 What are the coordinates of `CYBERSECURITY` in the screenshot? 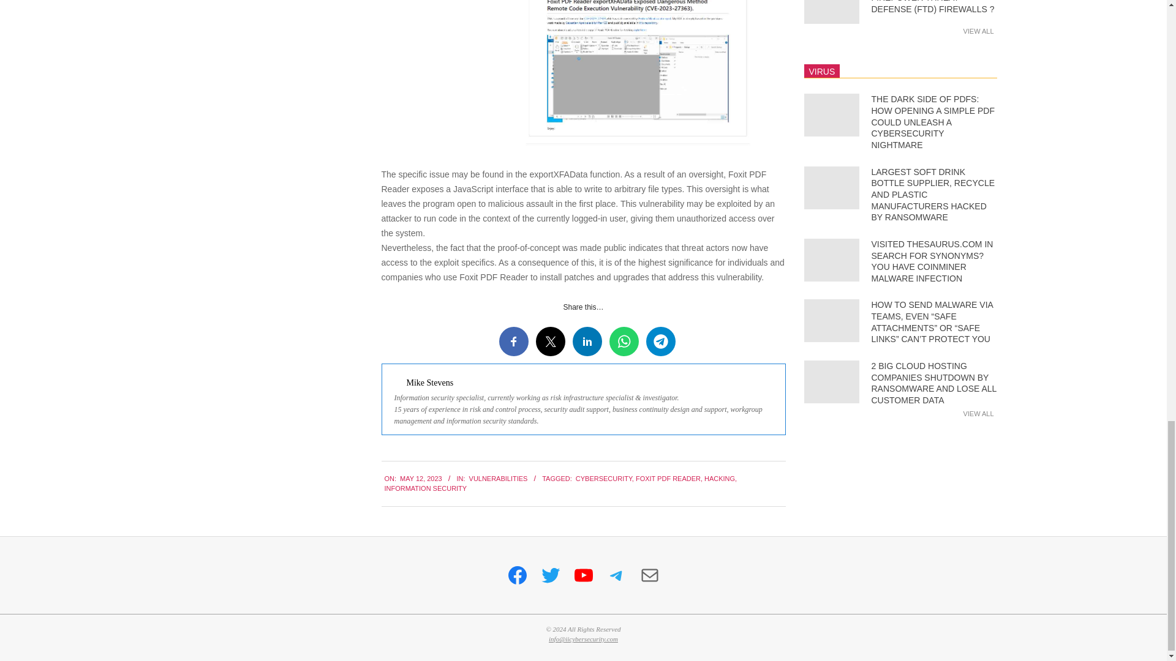 It's located at (604, 479).